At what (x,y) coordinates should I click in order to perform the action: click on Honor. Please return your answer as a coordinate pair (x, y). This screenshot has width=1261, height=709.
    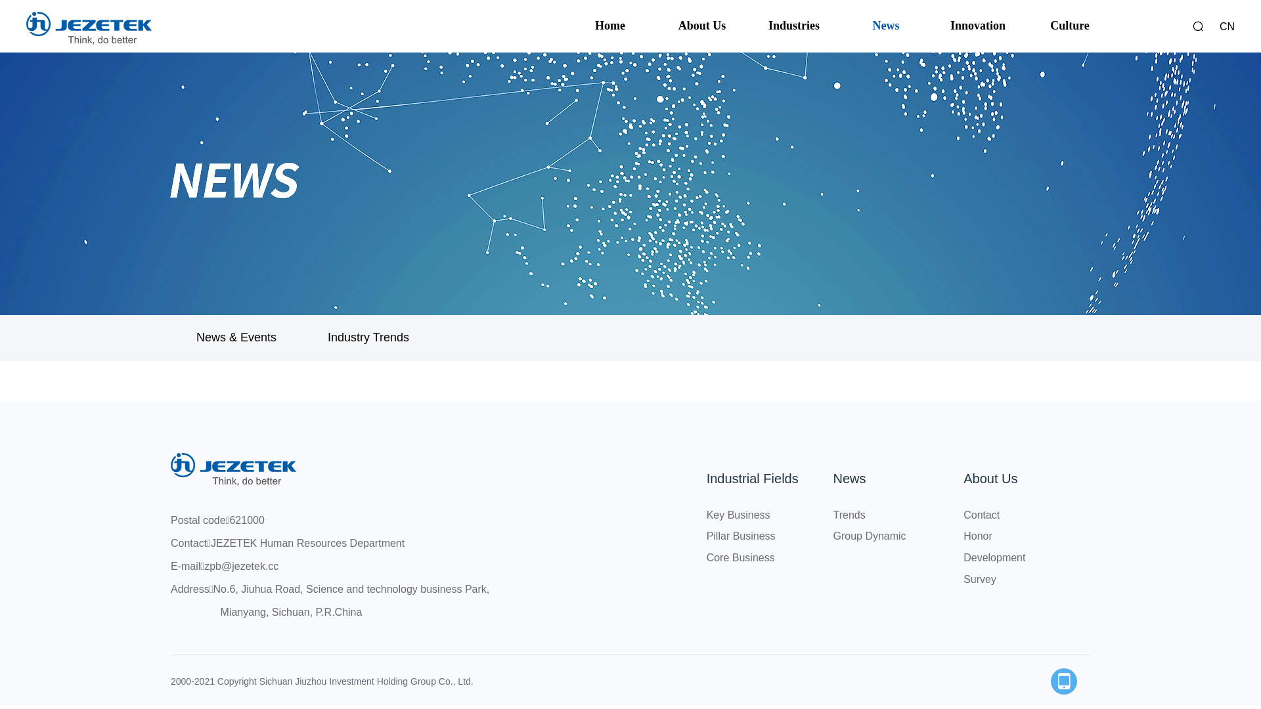
    Looking at the image, I should click on (978, 536).